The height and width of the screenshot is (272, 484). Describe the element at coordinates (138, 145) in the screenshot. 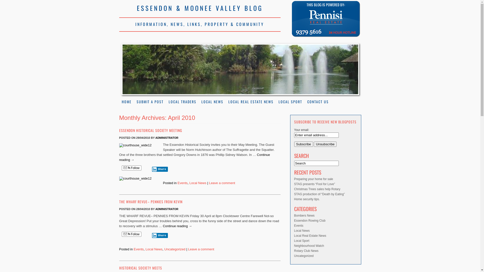

I see `courthouse_wide12` at that location.